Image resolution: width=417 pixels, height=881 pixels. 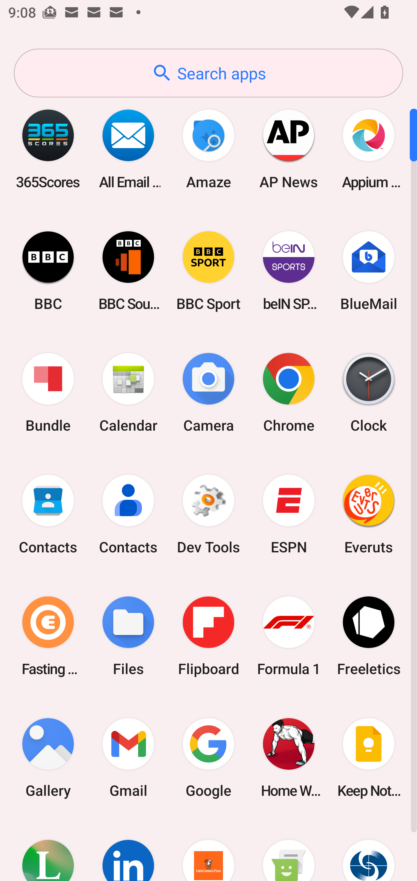 I want to click on Keep Notes, so click(x=369, y=758).